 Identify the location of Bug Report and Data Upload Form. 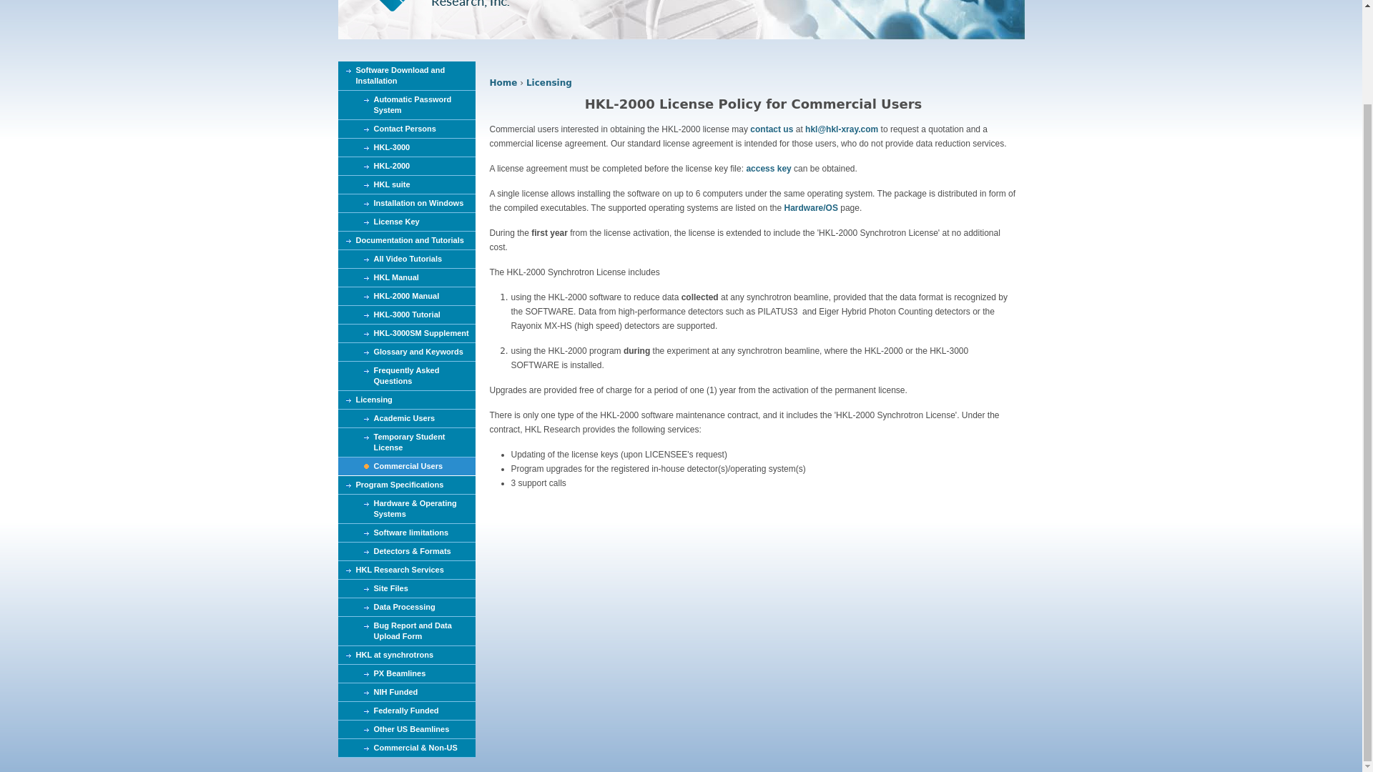
(406, 630).